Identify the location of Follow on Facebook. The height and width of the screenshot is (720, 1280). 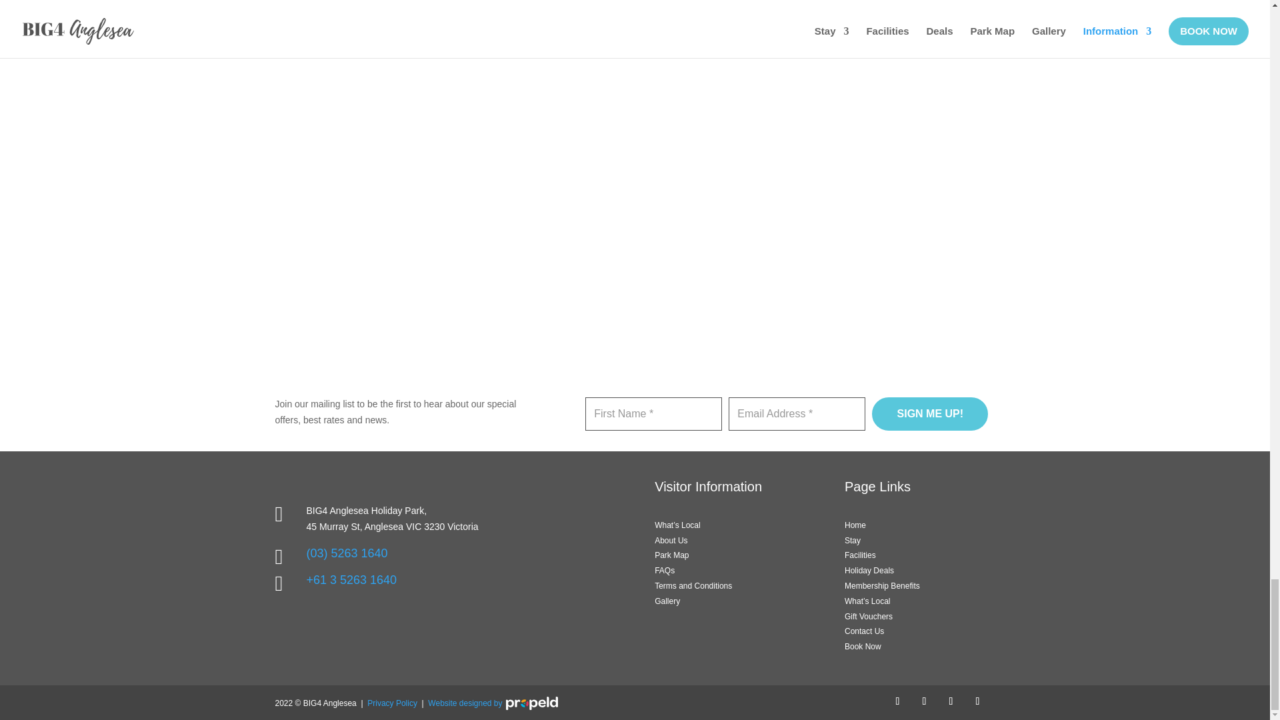
(897, 701).